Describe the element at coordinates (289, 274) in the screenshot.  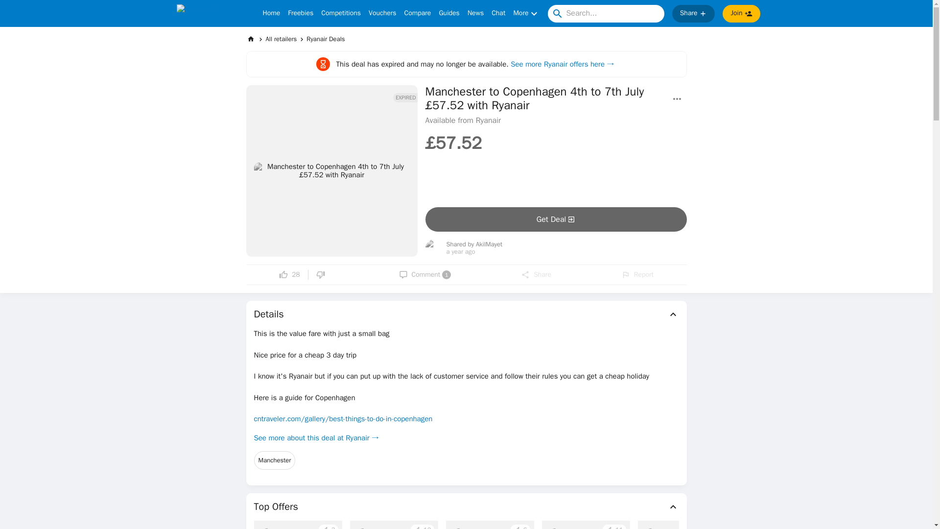
I see `28` at that location.